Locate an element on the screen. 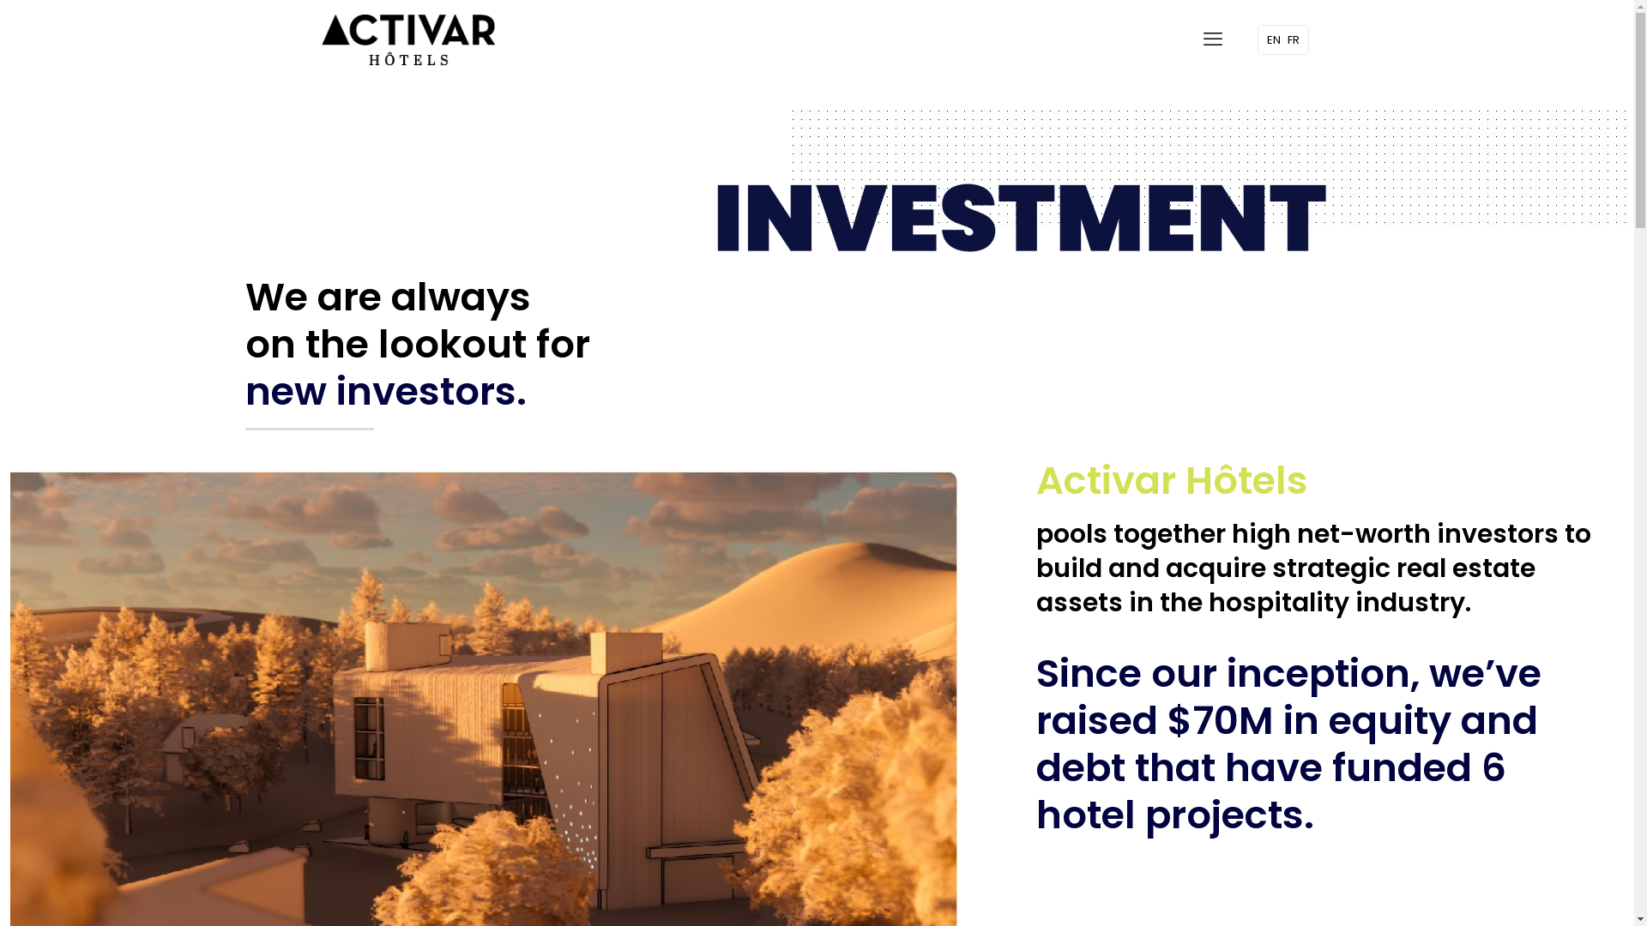 The width and height of the screenshot is (1647, 926). Activar Hotels is located at coordinates (407, 39).